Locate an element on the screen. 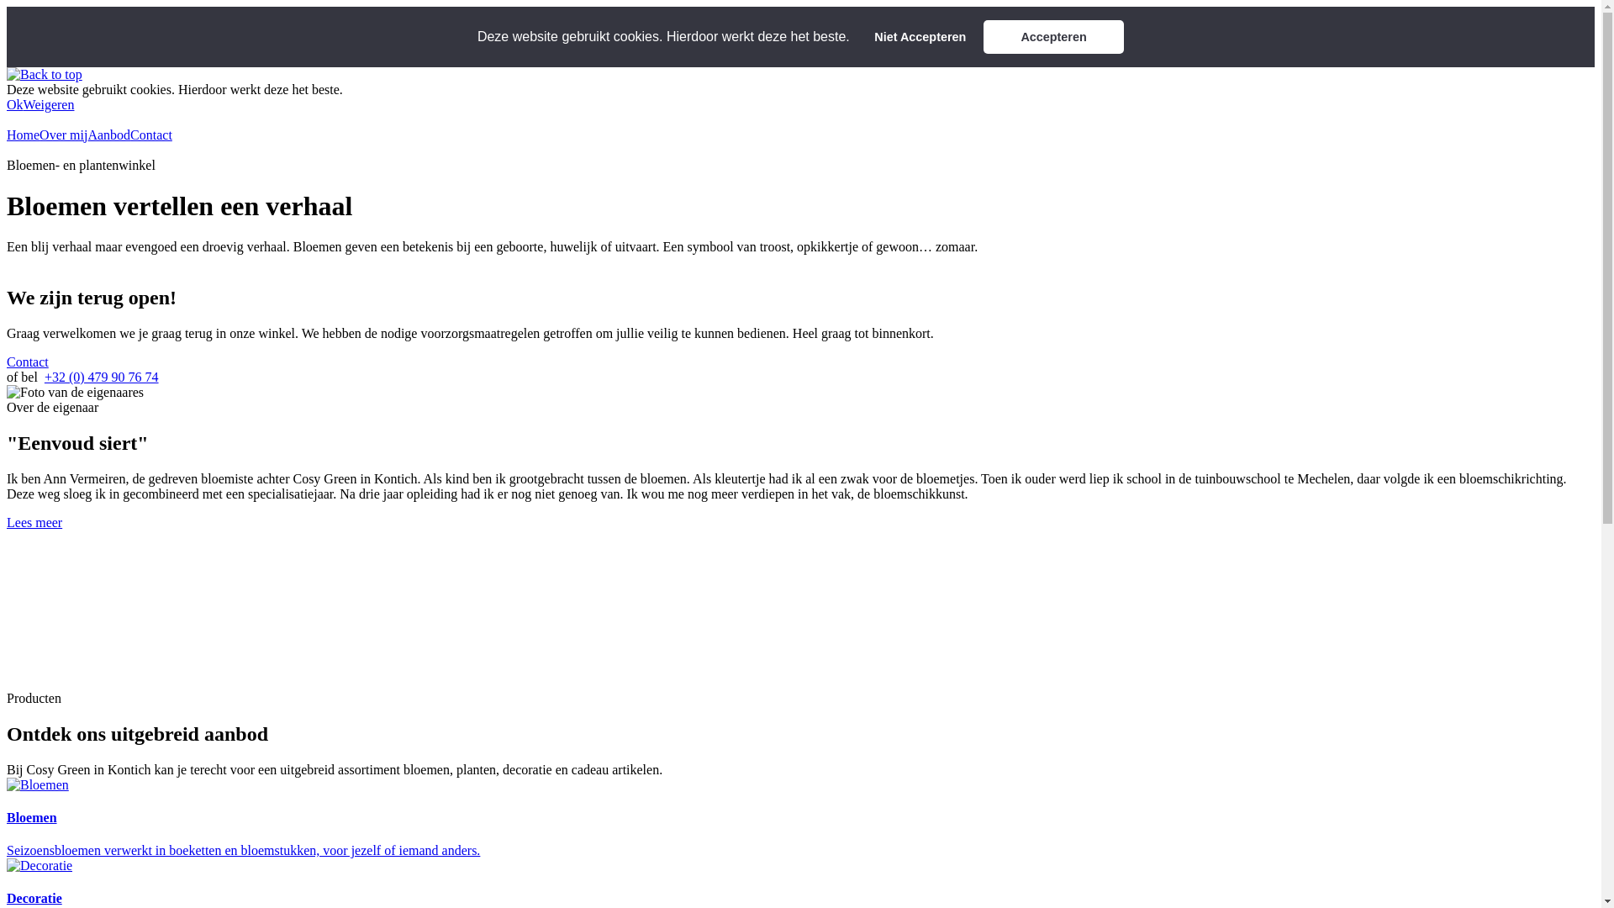  Weigeren is located at coordinates (49, 104).